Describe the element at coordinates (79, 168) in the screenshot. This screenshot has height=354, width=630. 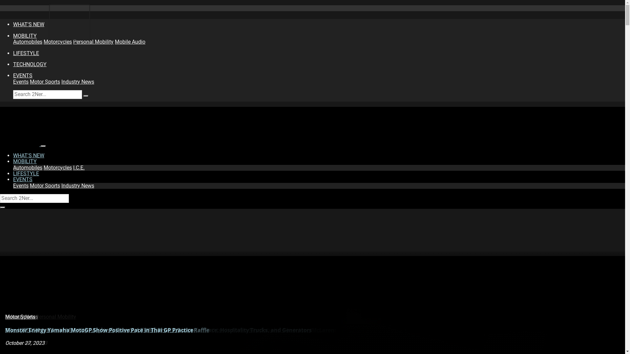
I see `I.C.E.` at that location.